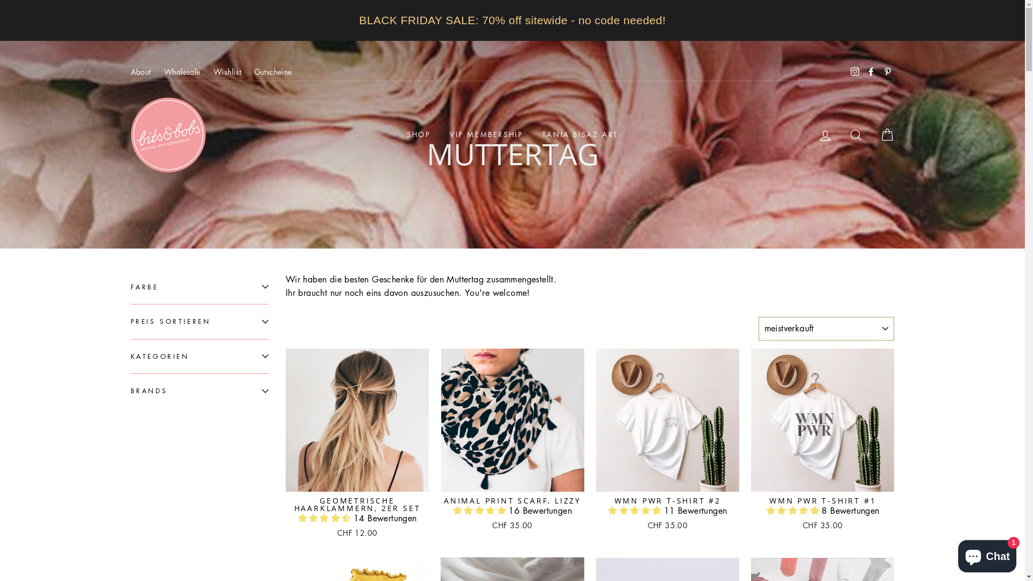  Describe the element at coordinates (199, 321) in the screenshot. I see `PREIS SORTIEREN` at that location.